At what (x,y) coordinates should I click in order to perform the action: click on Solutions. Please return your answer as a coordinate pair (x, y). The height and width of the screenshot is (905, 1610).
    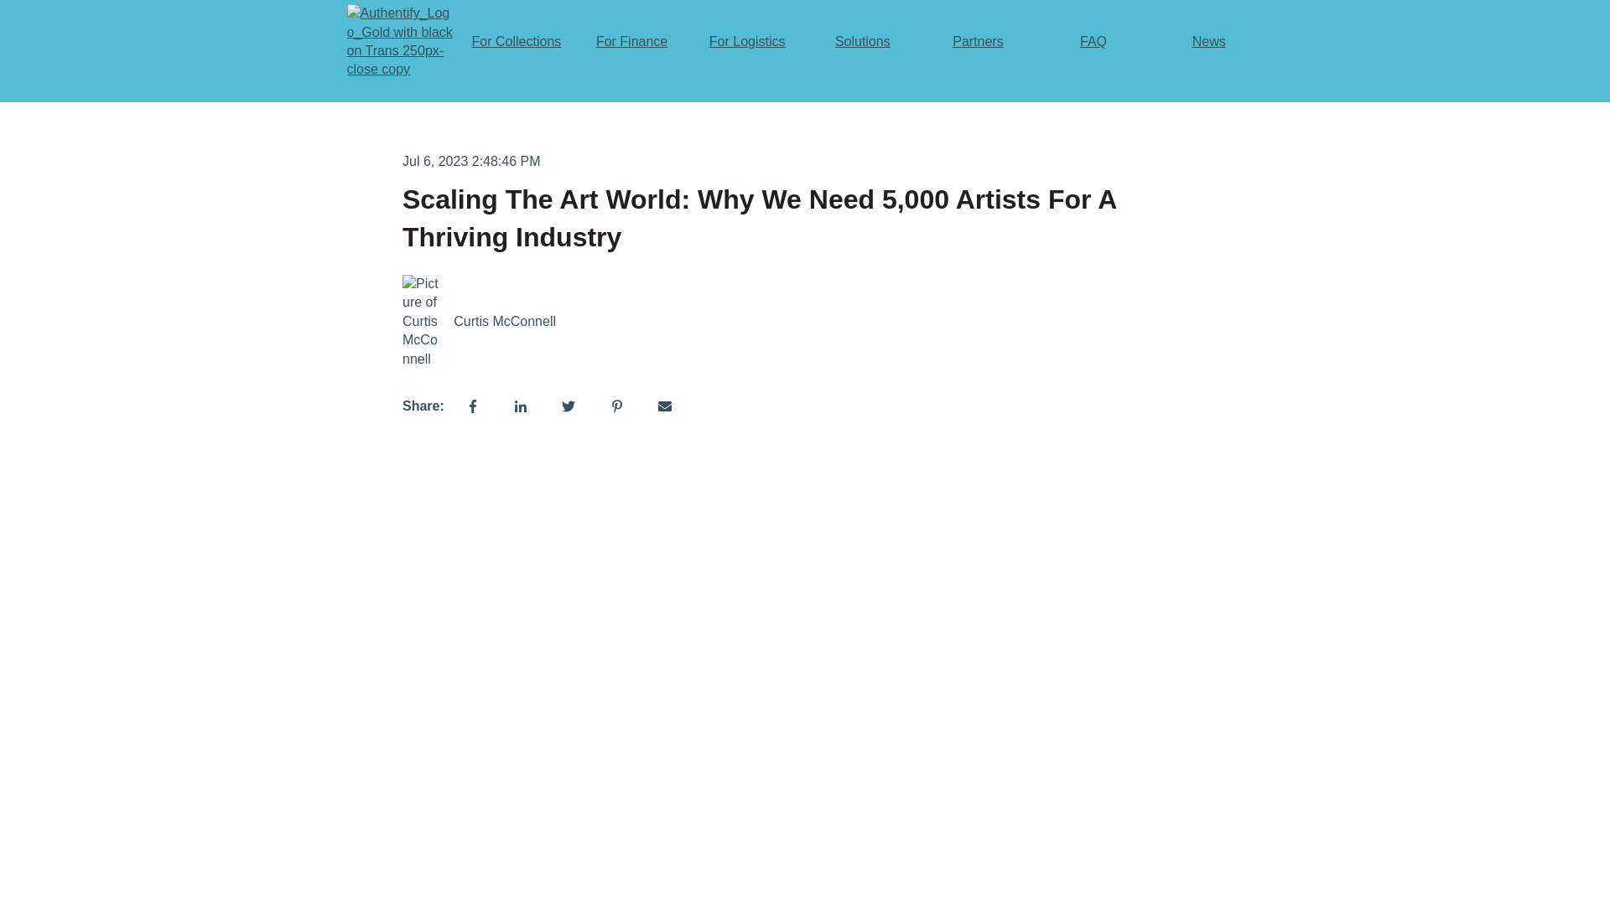
    Looking at the image, I should click on (862, 42).